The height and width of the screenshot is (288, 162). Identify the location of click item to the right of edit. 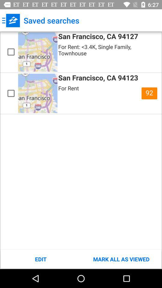
(121, 259).